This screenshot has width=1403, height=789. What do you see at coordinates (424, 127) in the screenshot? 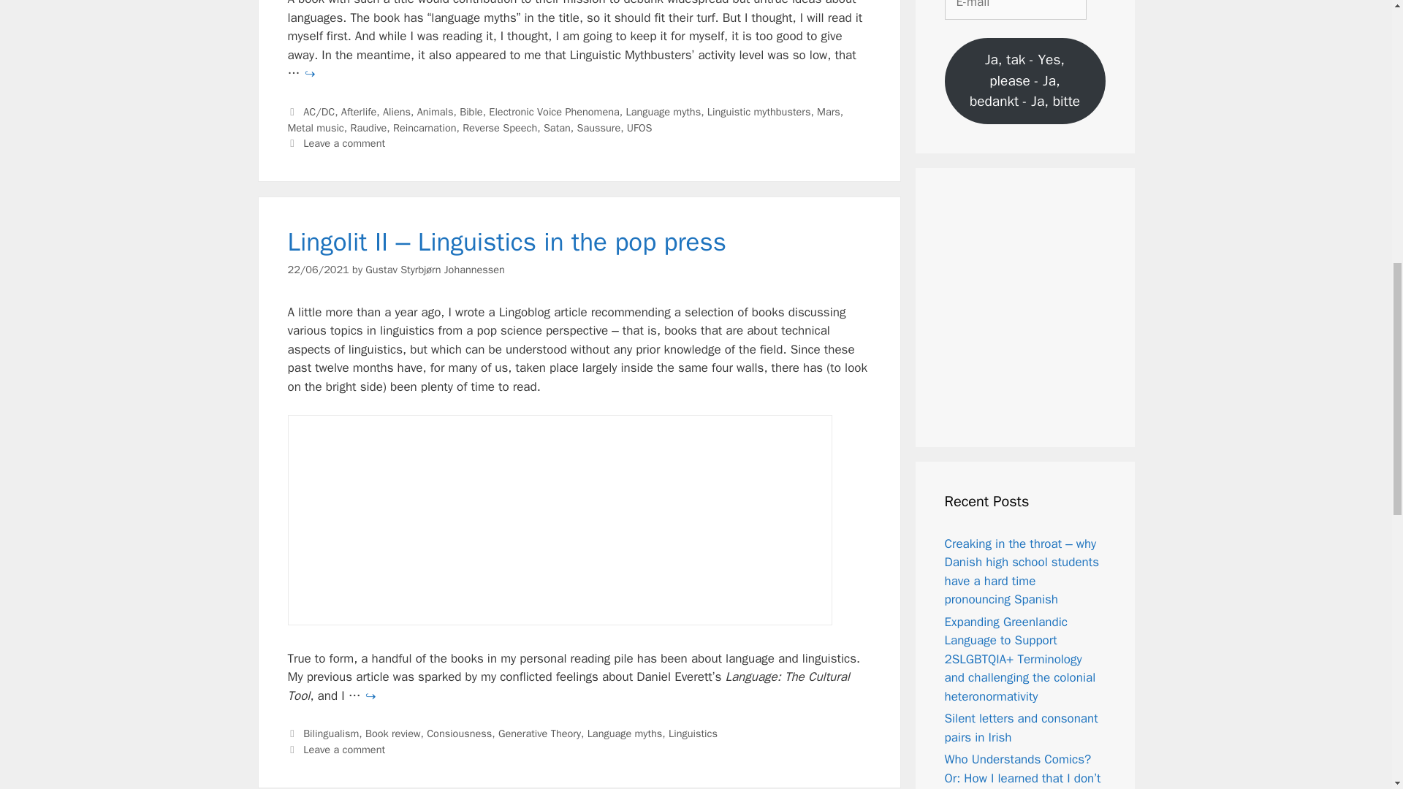
I see `Reincarnation` at bounding box center [424, 127].